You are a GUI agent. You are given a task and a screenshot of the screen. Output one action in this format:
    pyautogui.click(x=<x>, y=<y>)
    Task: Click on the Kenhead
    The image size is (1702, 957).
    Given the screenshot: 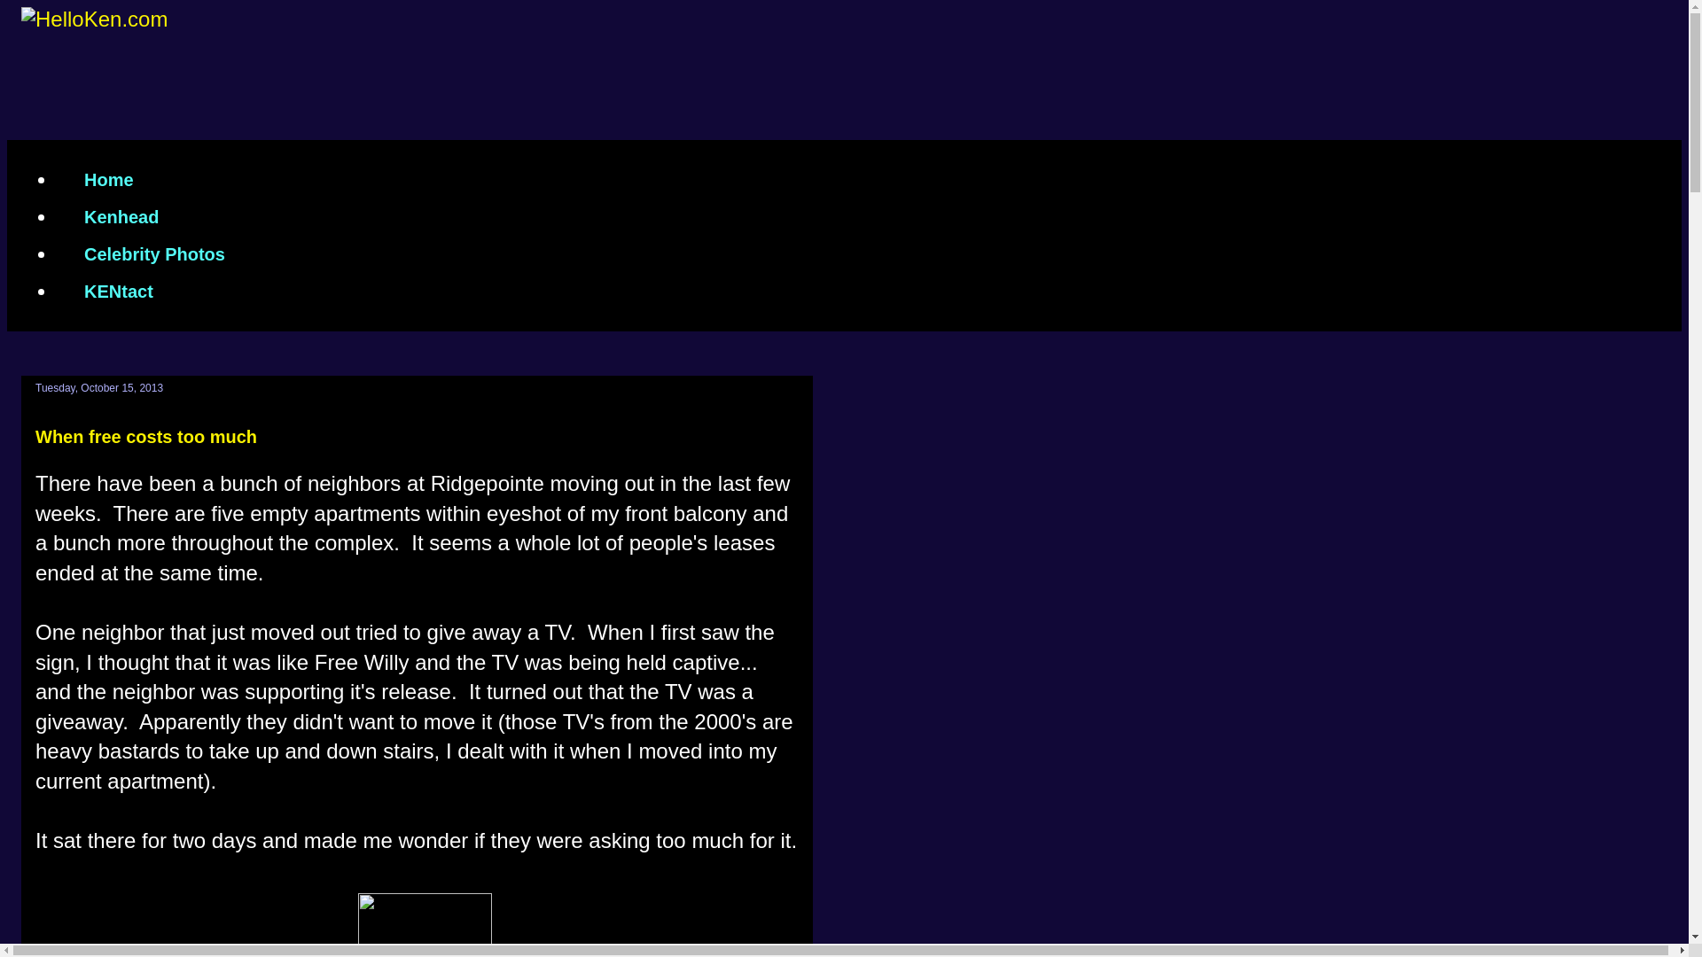 What is the action you would take?
    pyautogui.click(x=121, y=216)
    